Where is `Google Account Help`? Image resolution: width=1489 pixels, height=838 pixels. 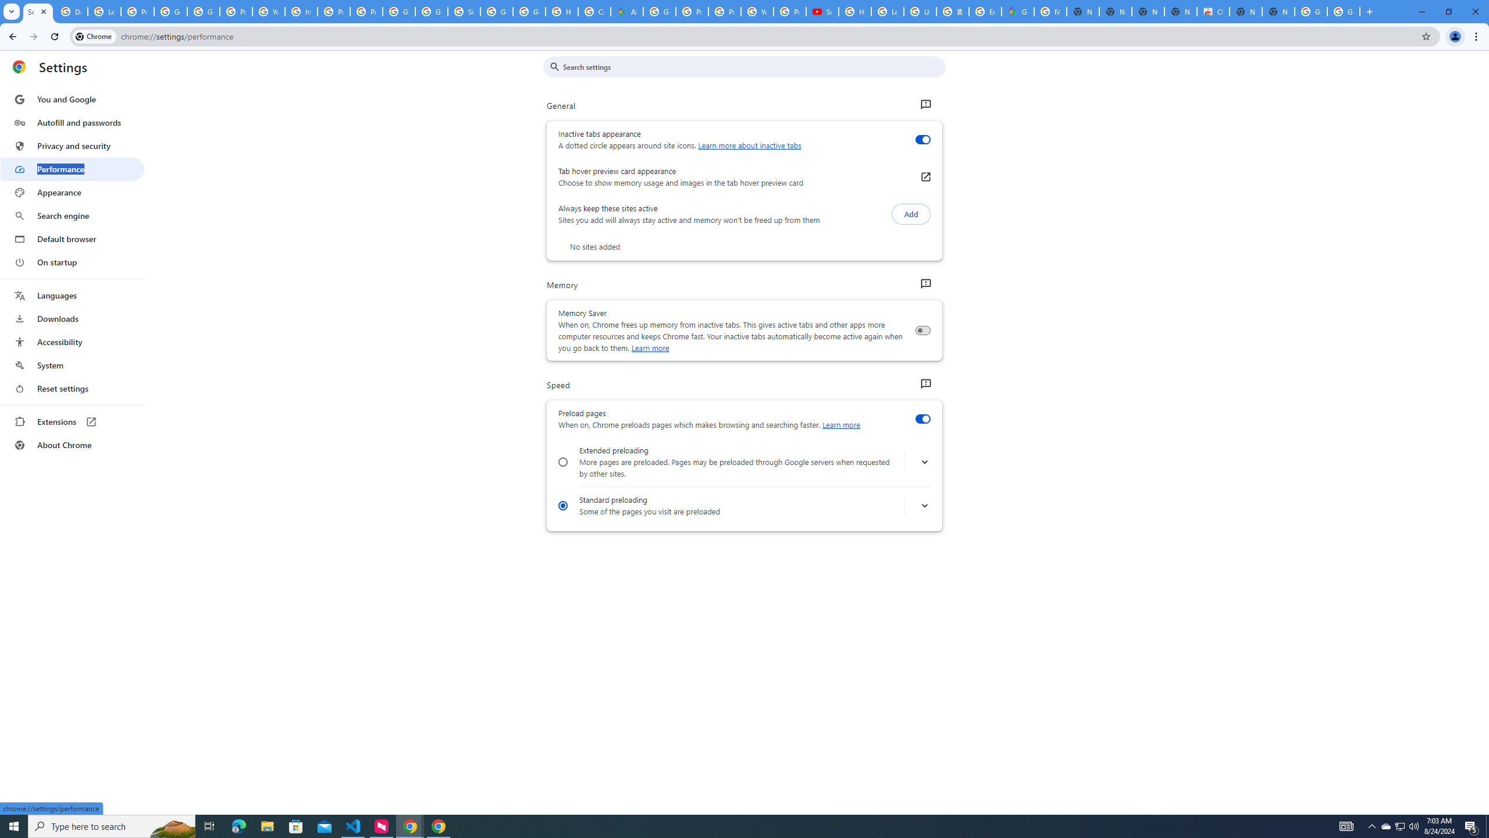 Google Account Help is located at coordinates (170, 12).